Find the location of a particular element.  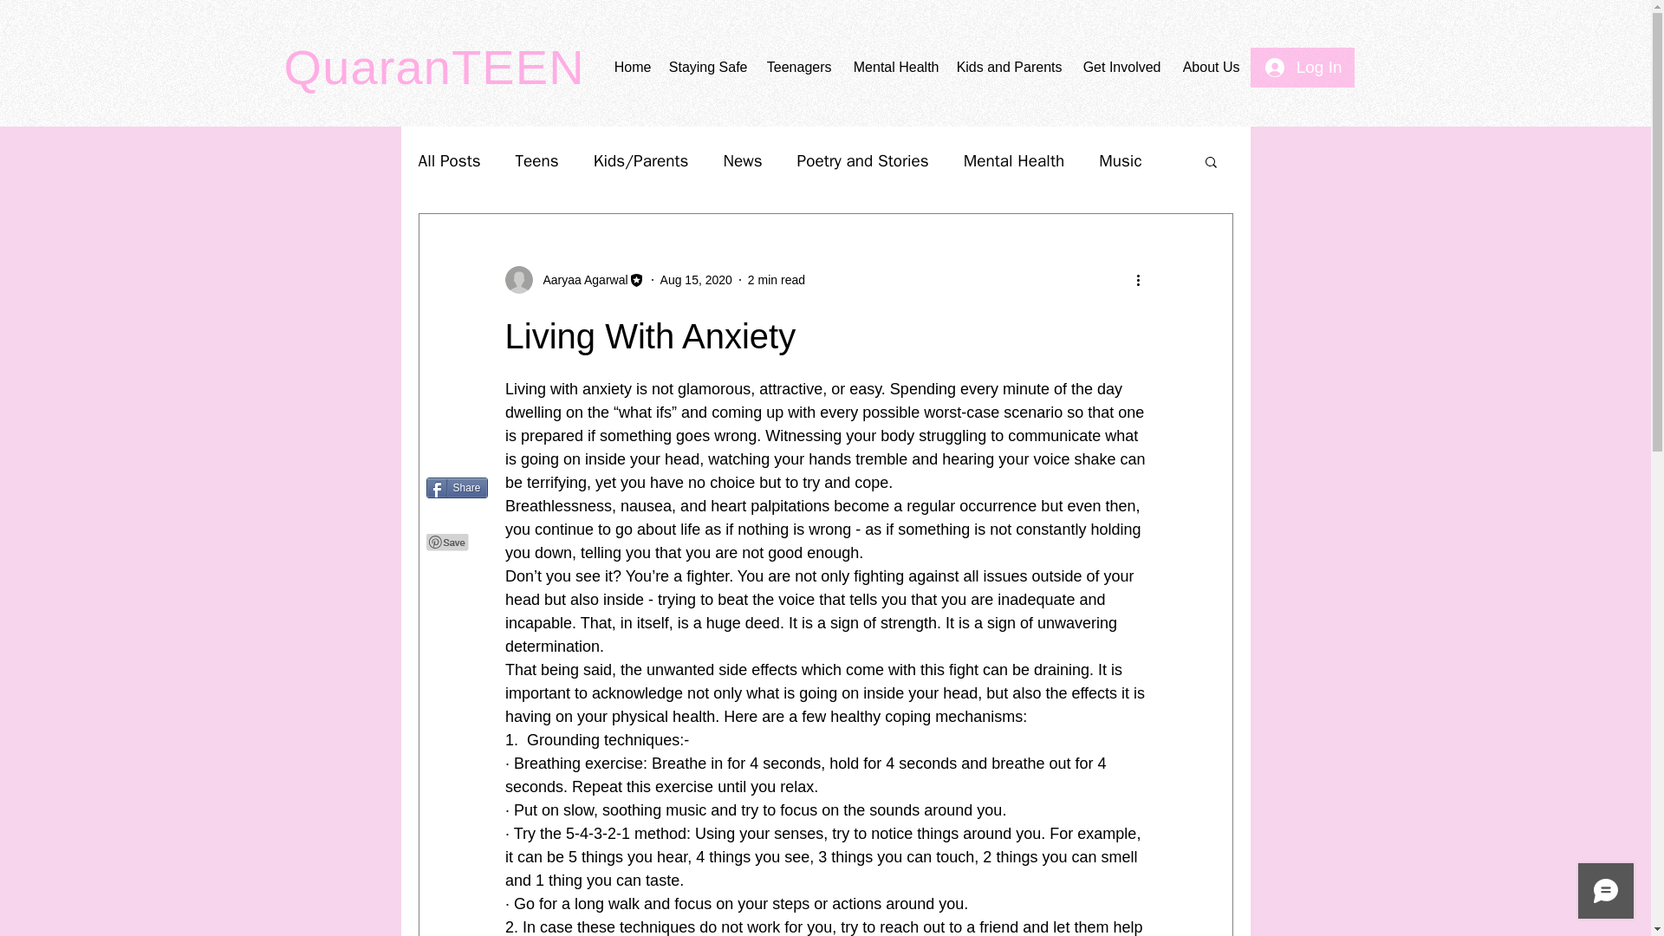

All Posts is located at coordinates (449, 160).